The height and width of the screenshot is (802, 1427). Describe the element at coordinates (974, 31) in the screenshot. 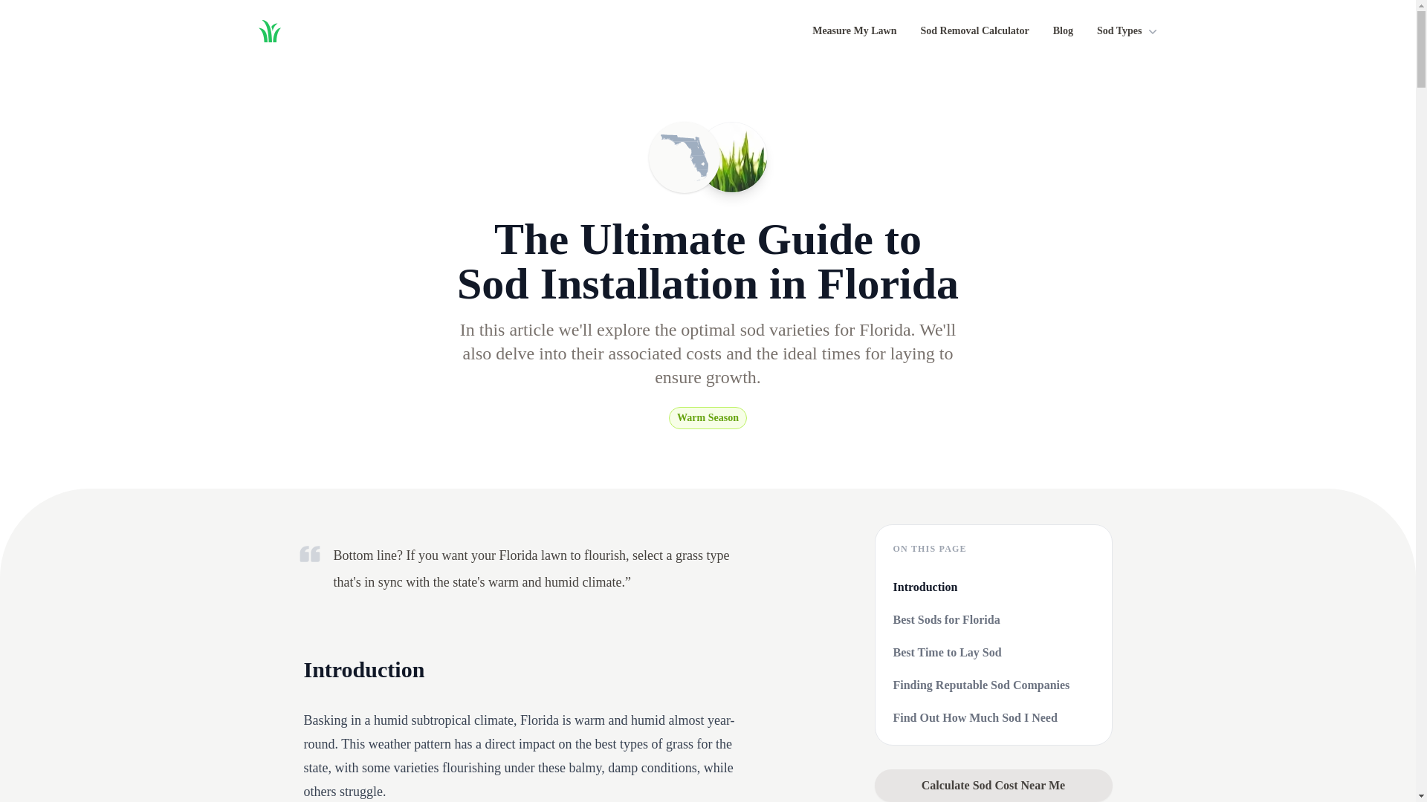

I see `Sod Removal Calculator` at that location.